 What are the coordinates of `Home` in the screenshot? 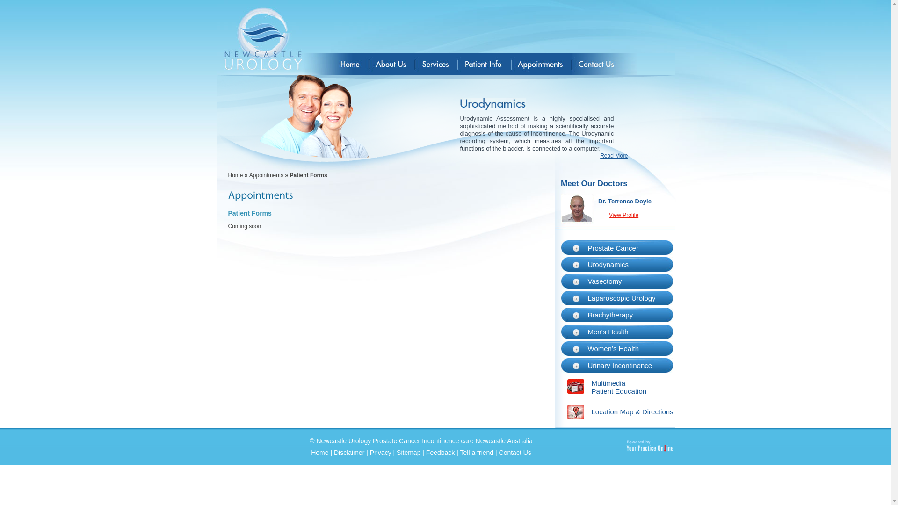 It's located at (236, 175).